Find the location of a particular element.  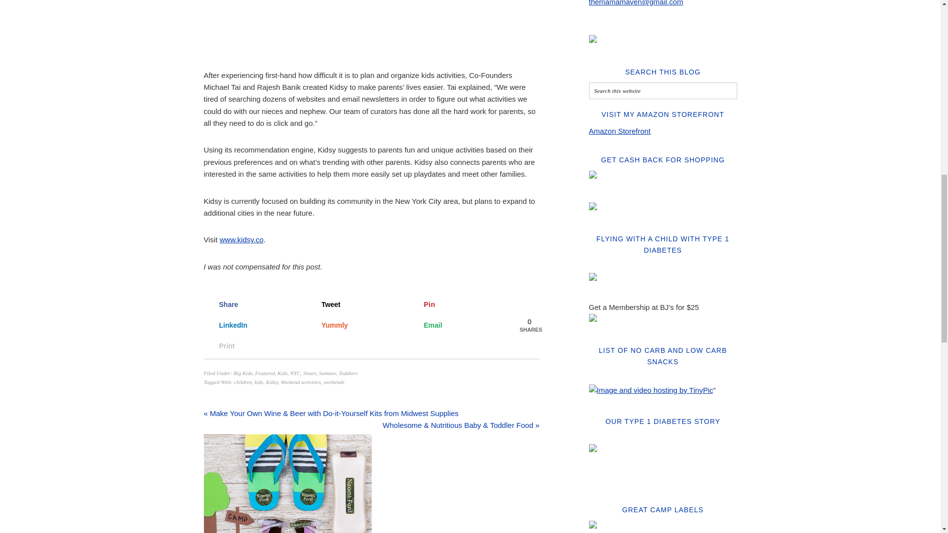

Share is located at coordinates (251, 304).